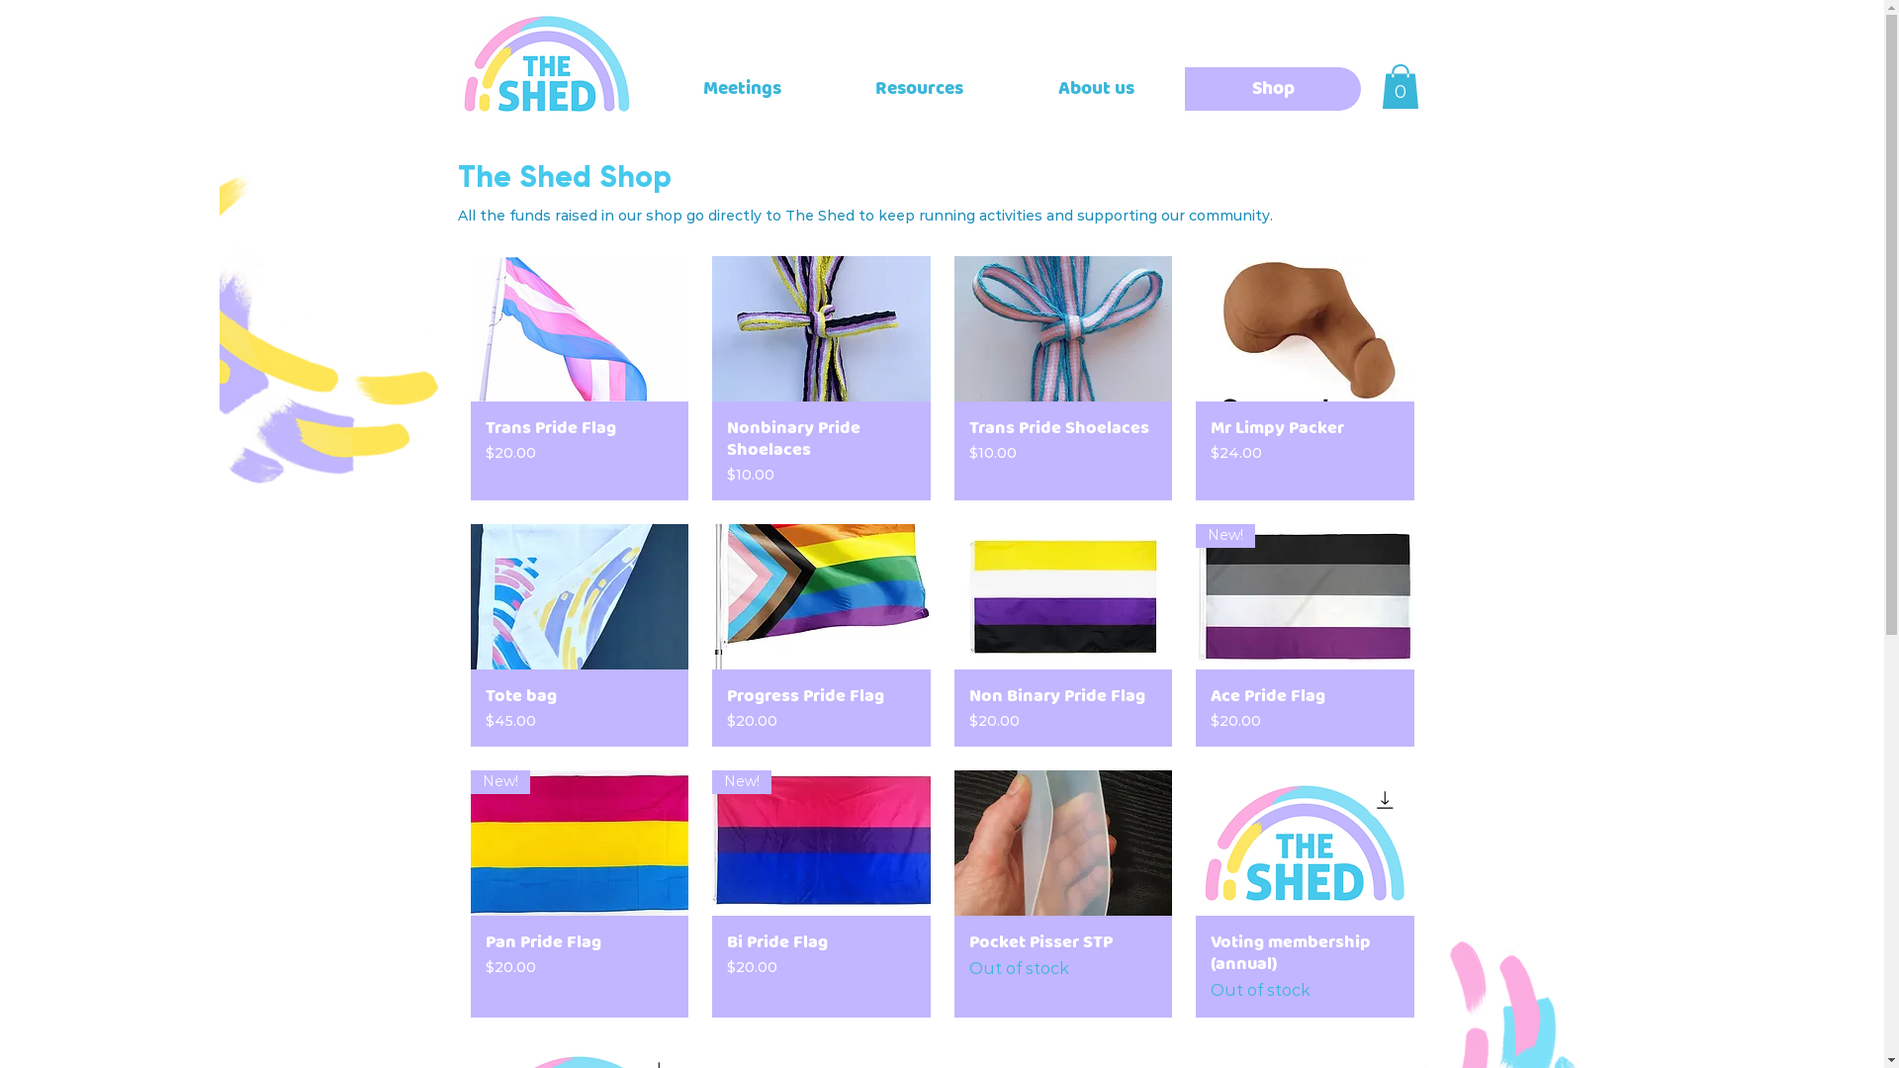 This screenshot has width=1899, height=1068. What do you see at coordinates (821, 708) in the screenshot?
I see `Progress Pride Flag
Price
$20.00` at bounding box center [821, 708].